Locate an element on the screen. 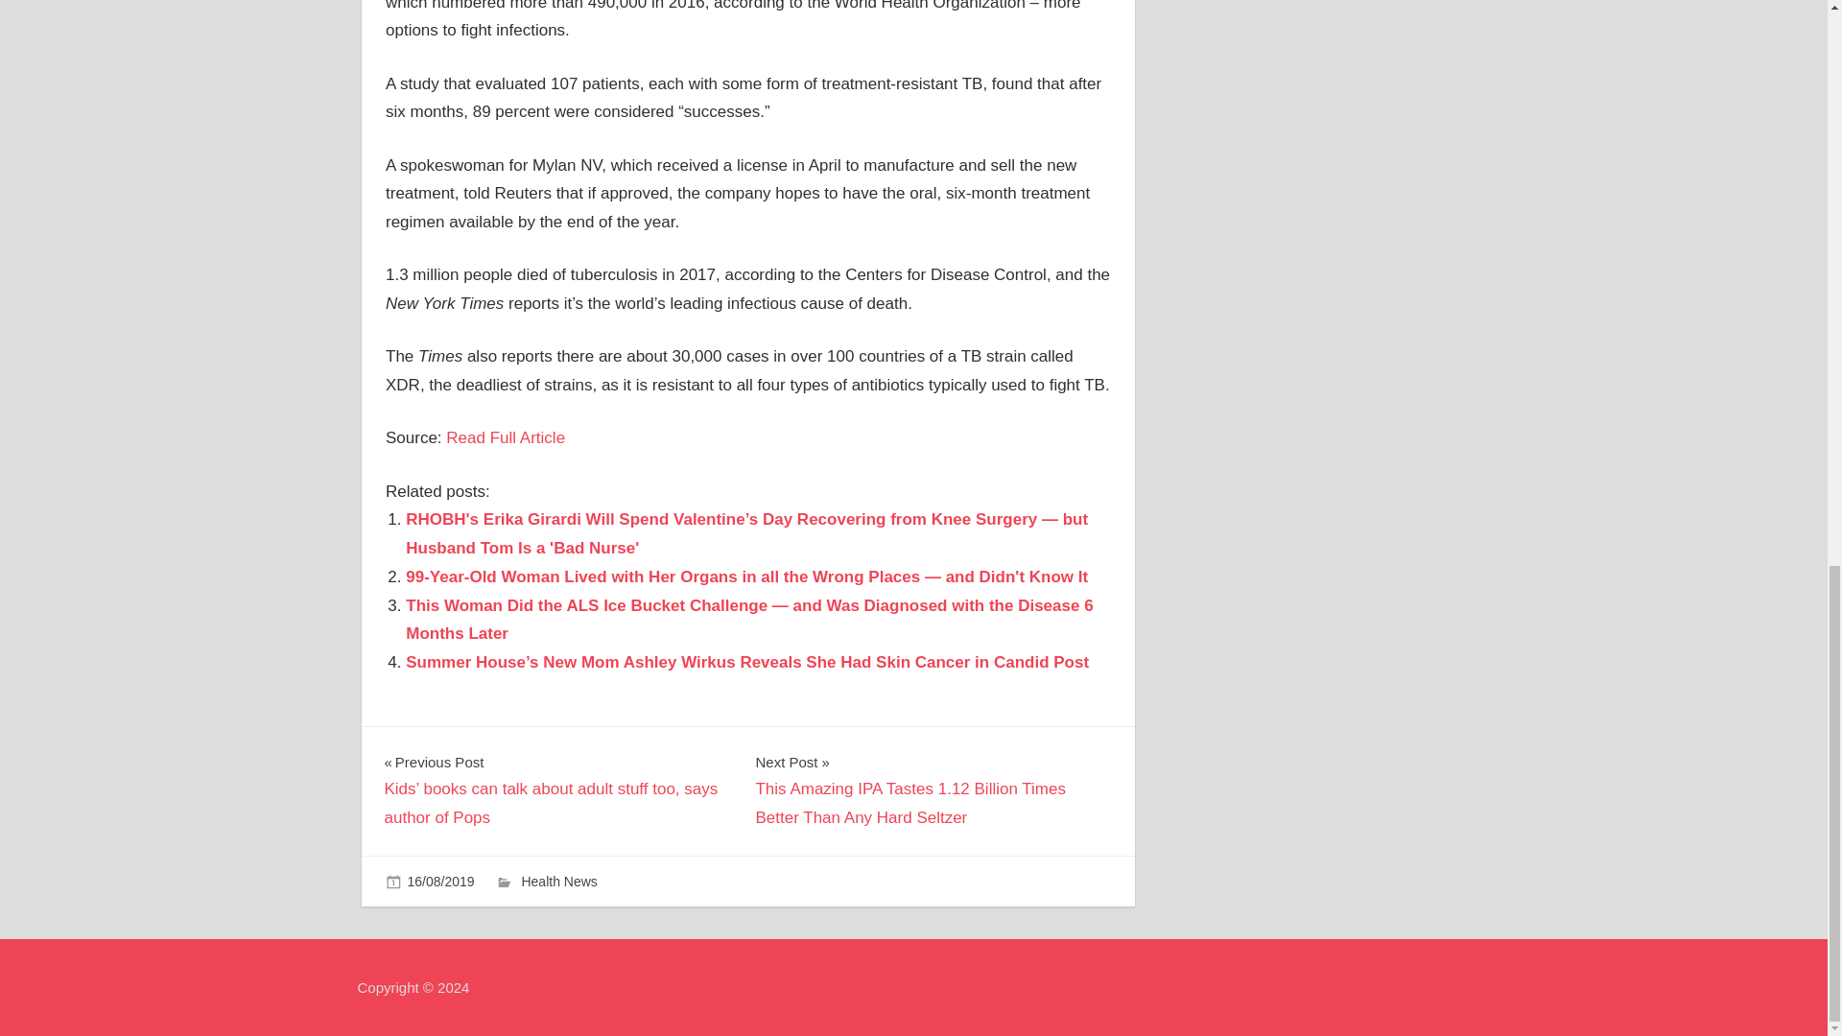 The image size is (1842, 1036). Health News is located at coordinates (558, 881).